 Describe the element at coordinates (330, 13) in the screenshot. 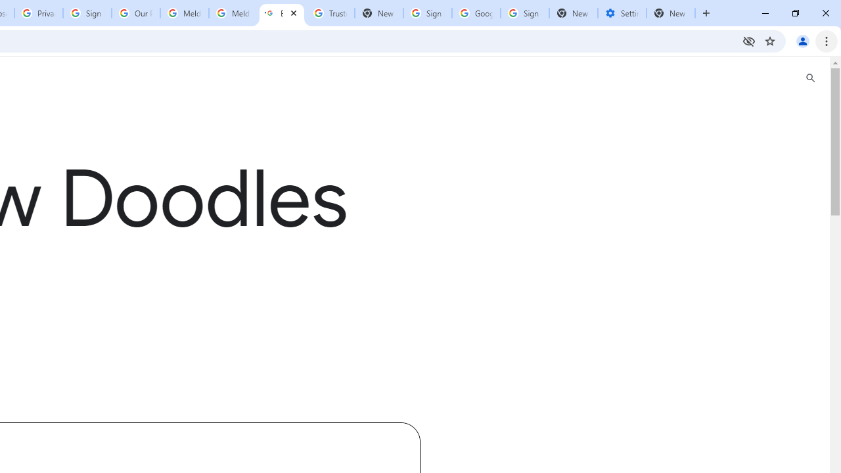

I see `Trusted Information and Content - Google Safety Center` at that location.